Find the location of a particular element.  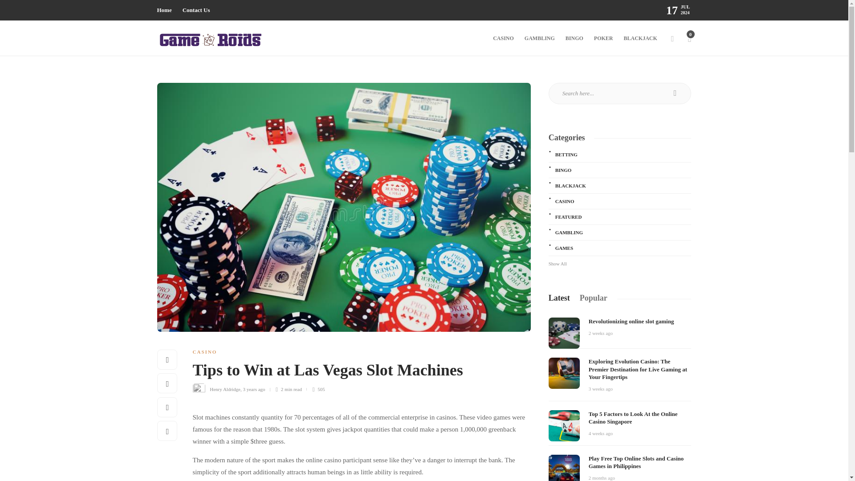

Henry Aldridge is located at coordinates (224, 389).